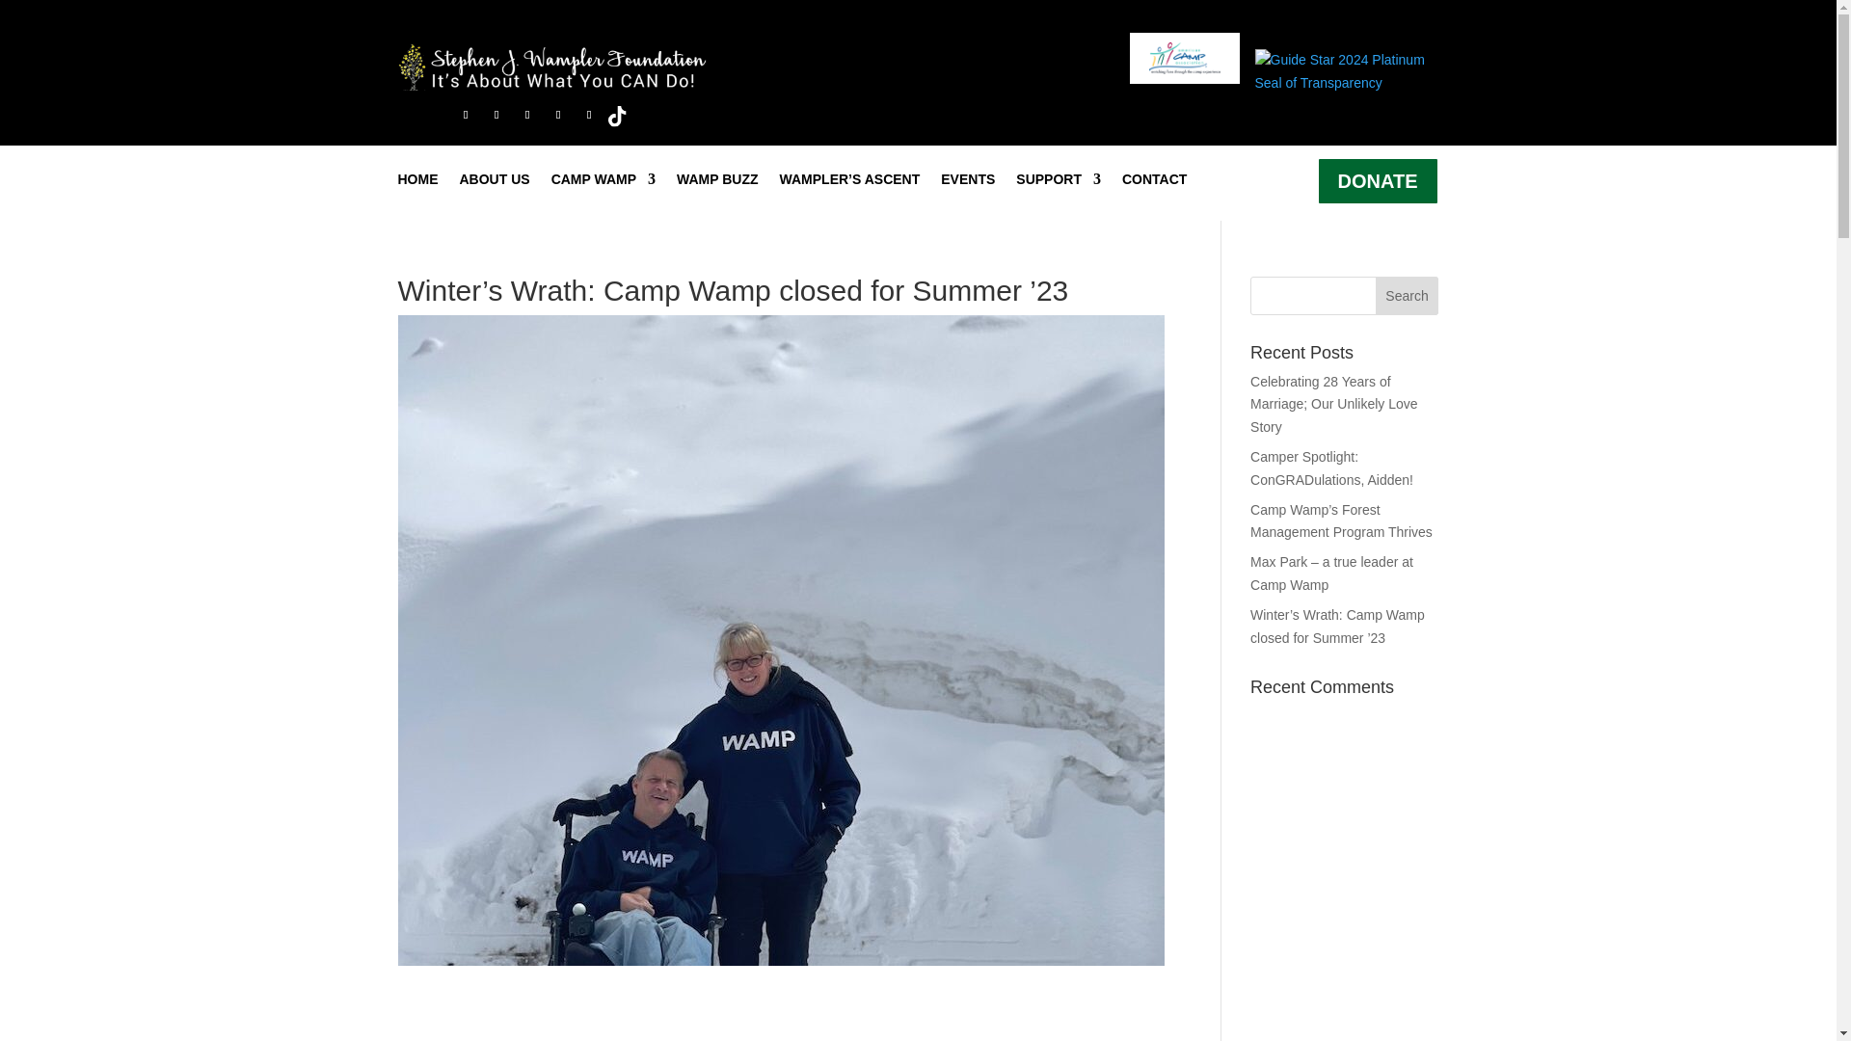 The height and width of the screenshot is (1041, 1851). I want to click on WAMP BUZZ, so click(717, 183).